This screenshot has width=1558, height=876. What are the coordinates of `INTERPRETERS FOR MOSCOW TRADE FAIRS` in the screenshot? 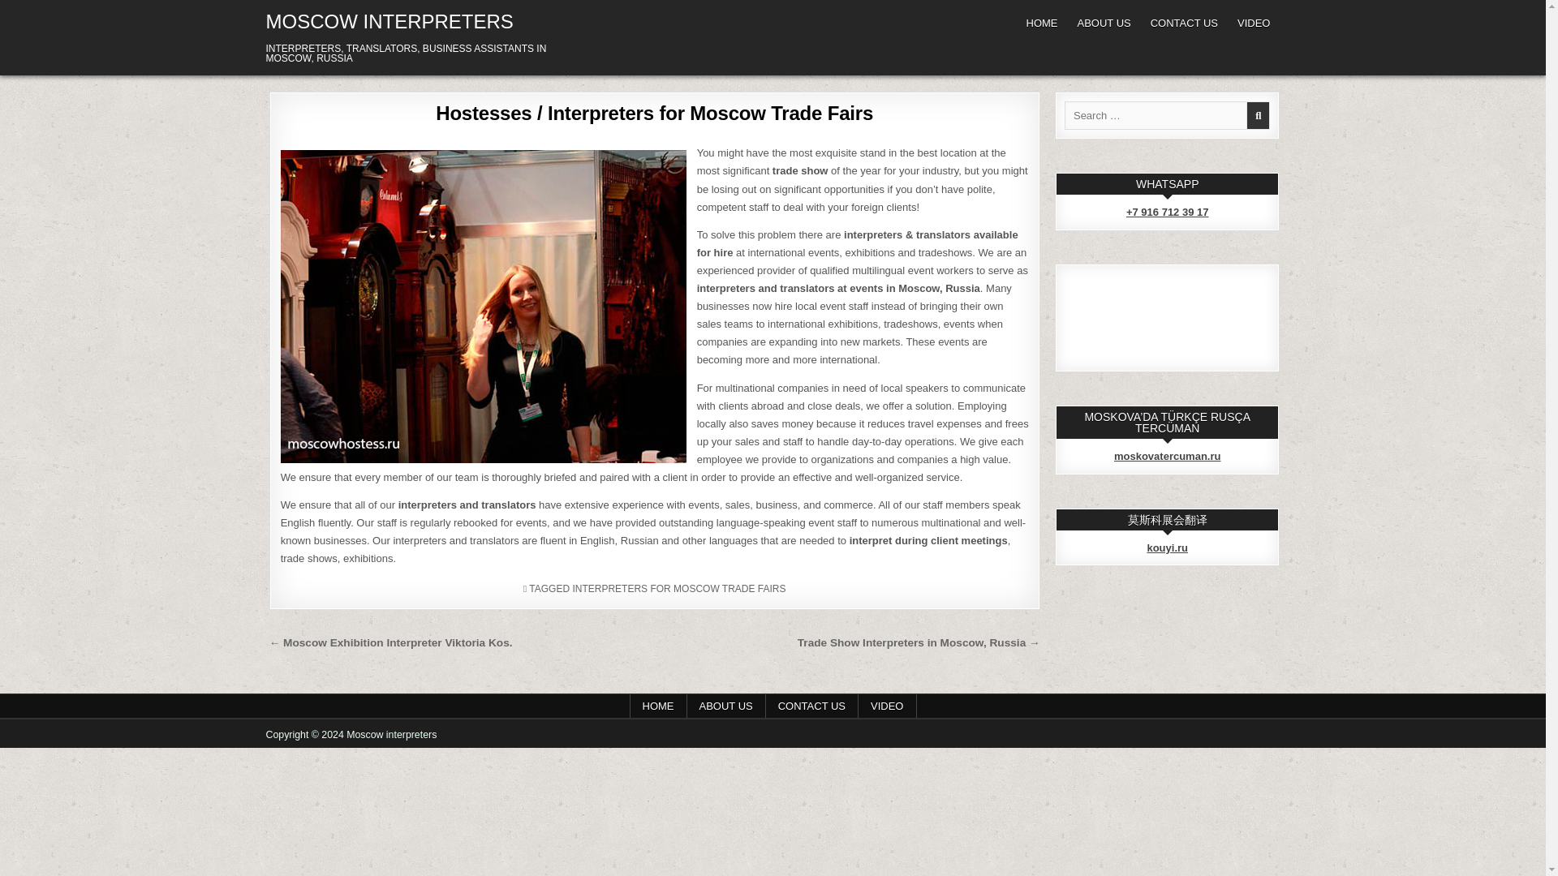 It's located at (678, 589).